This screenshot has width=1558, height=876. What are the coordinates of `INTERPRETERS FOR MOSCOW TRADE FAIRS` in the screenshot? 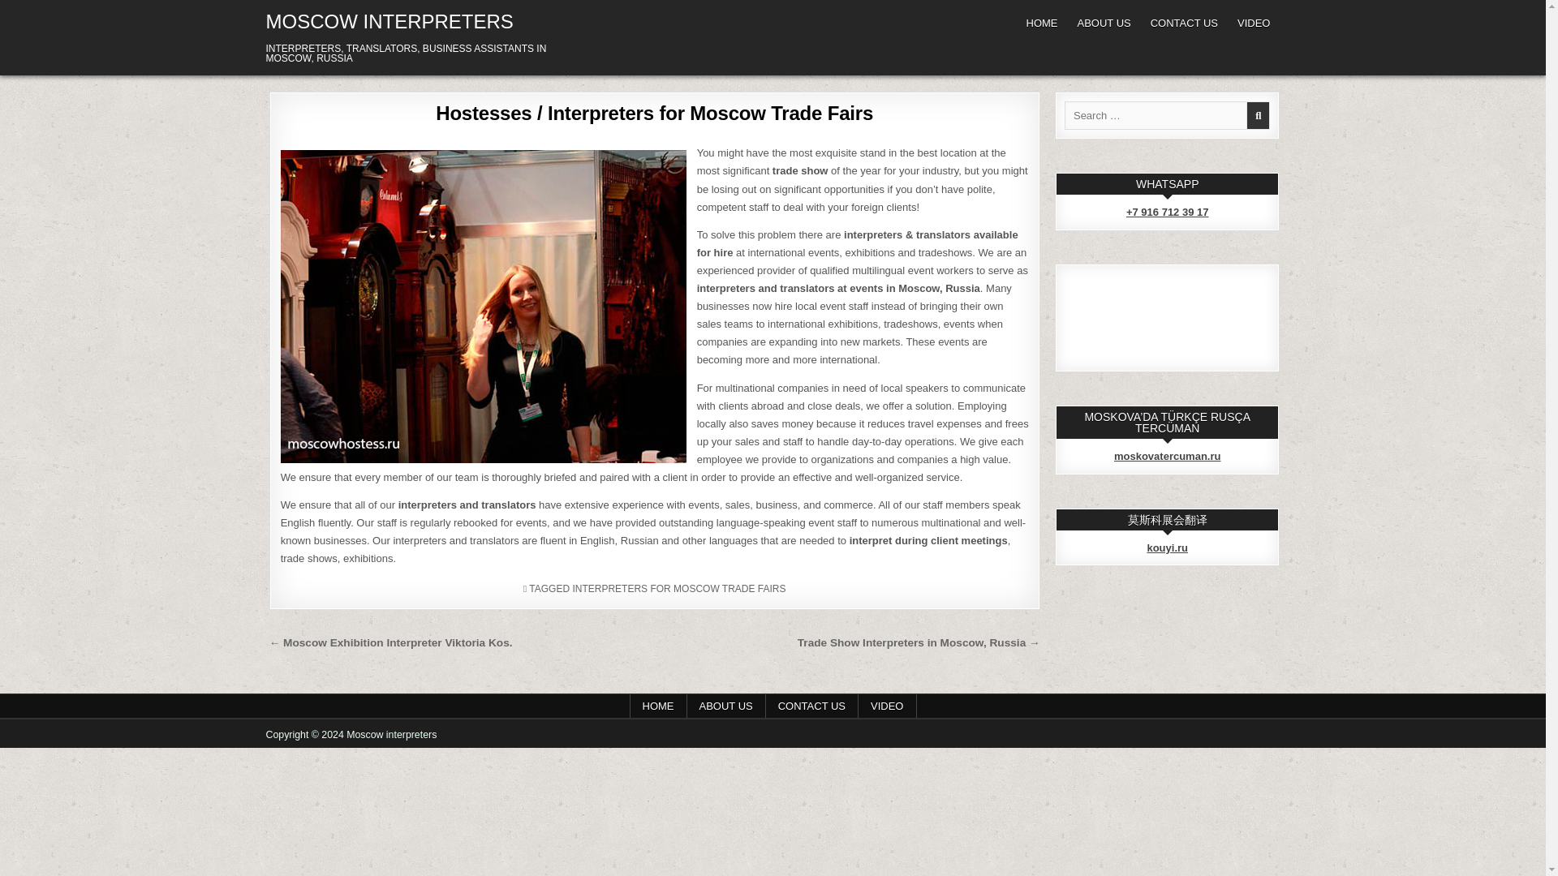 It's located at (678, 589).